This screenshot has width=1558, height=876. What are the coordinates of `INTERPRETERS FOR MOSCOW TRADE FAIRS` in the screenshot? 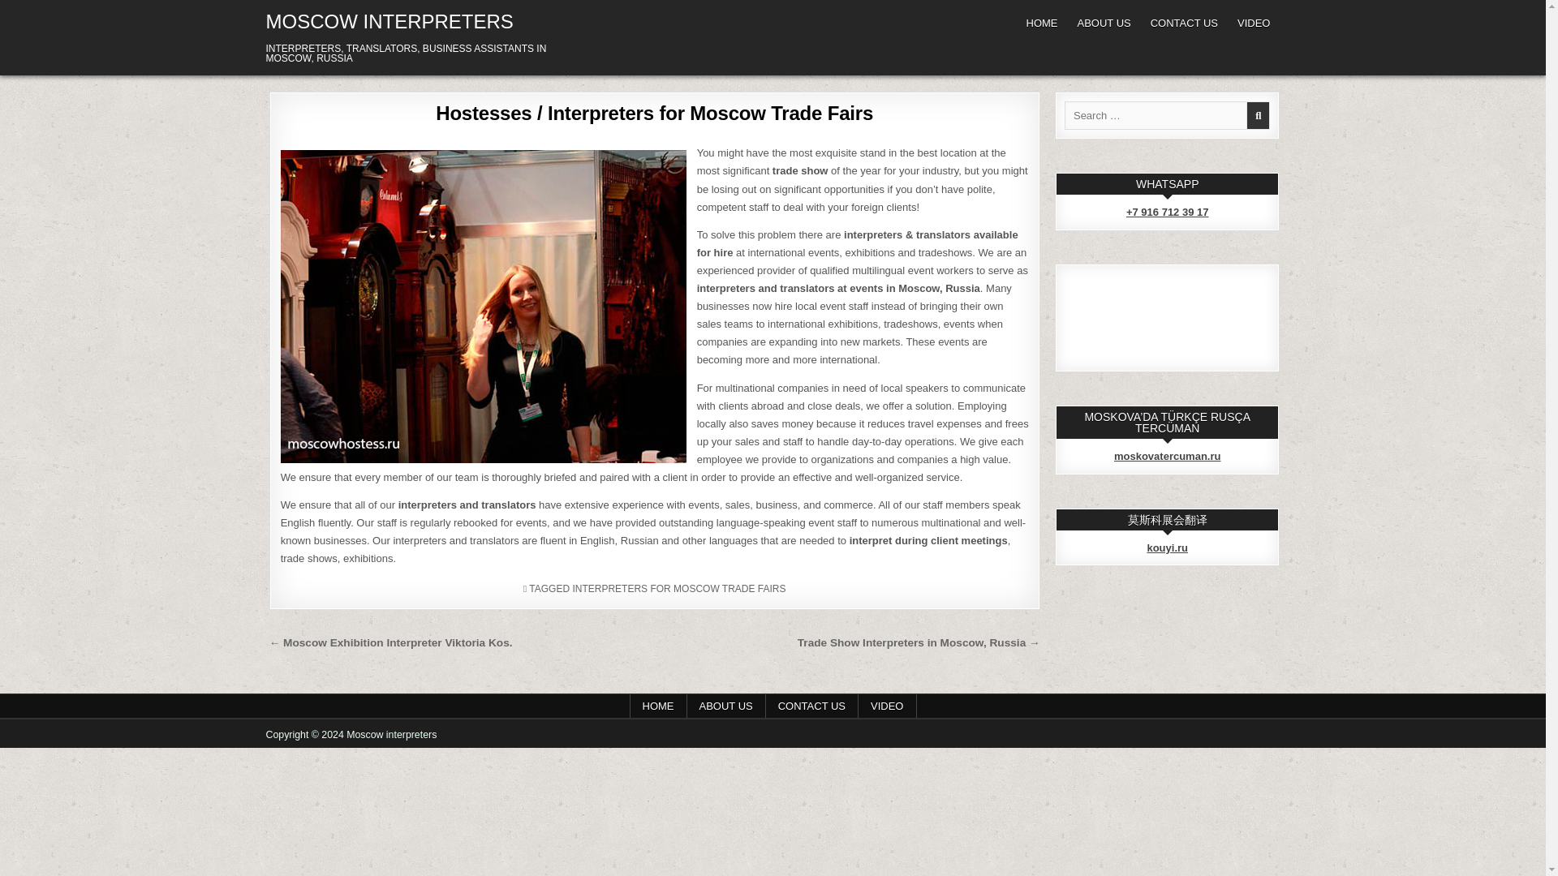 It's located at (678, 589).